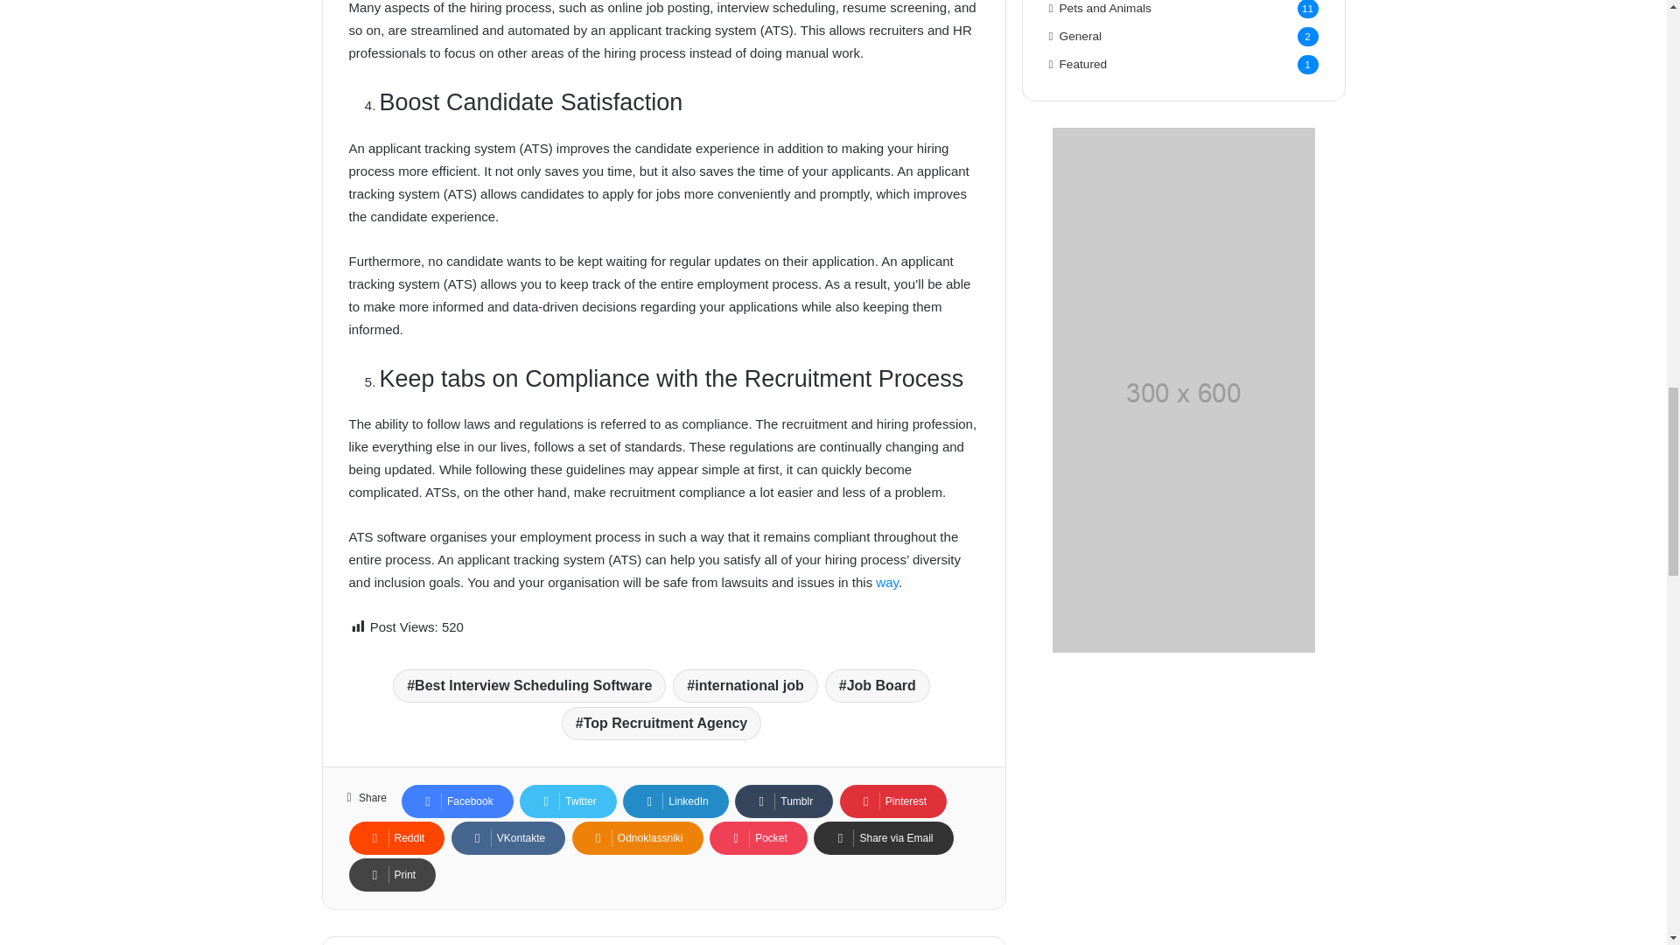 This screenshot has width=1680, height=945. Describe the element at coordinates (567, 801) in the screenshot. I see `Twitter` at that location.